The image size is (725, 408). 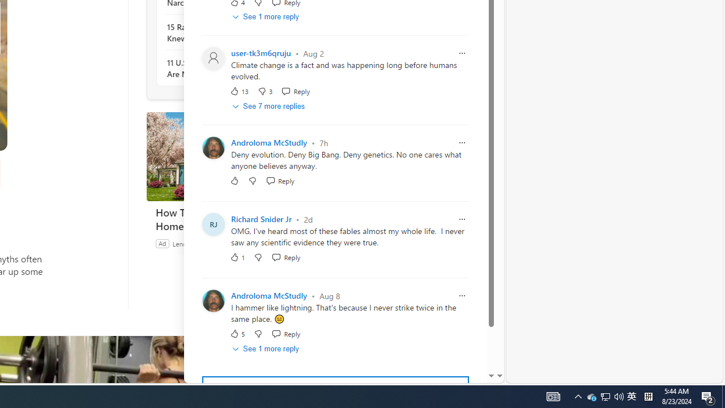 I want to click on 5 Like, so click(x=238, y=333).